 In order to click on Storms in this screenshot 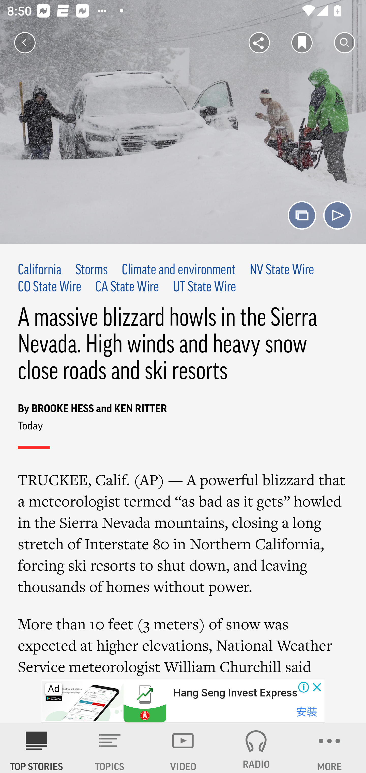, I will do `click(91, 271)`.